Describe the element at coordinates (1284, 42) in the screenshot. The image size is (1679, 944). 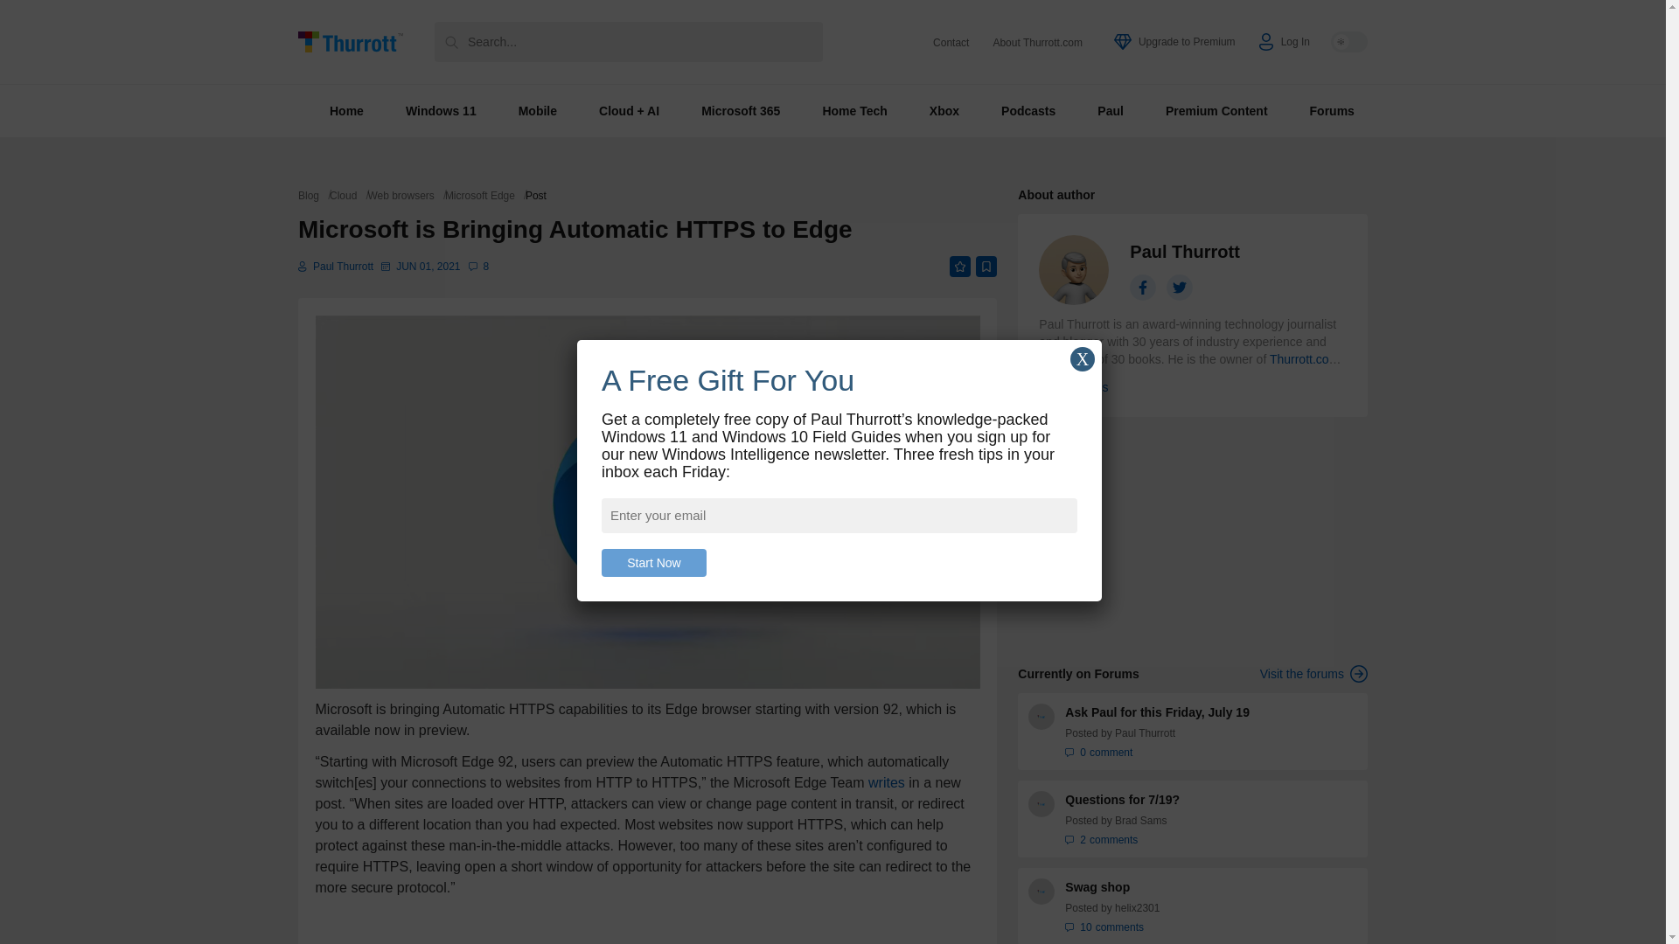
I see `Log In` at that location.